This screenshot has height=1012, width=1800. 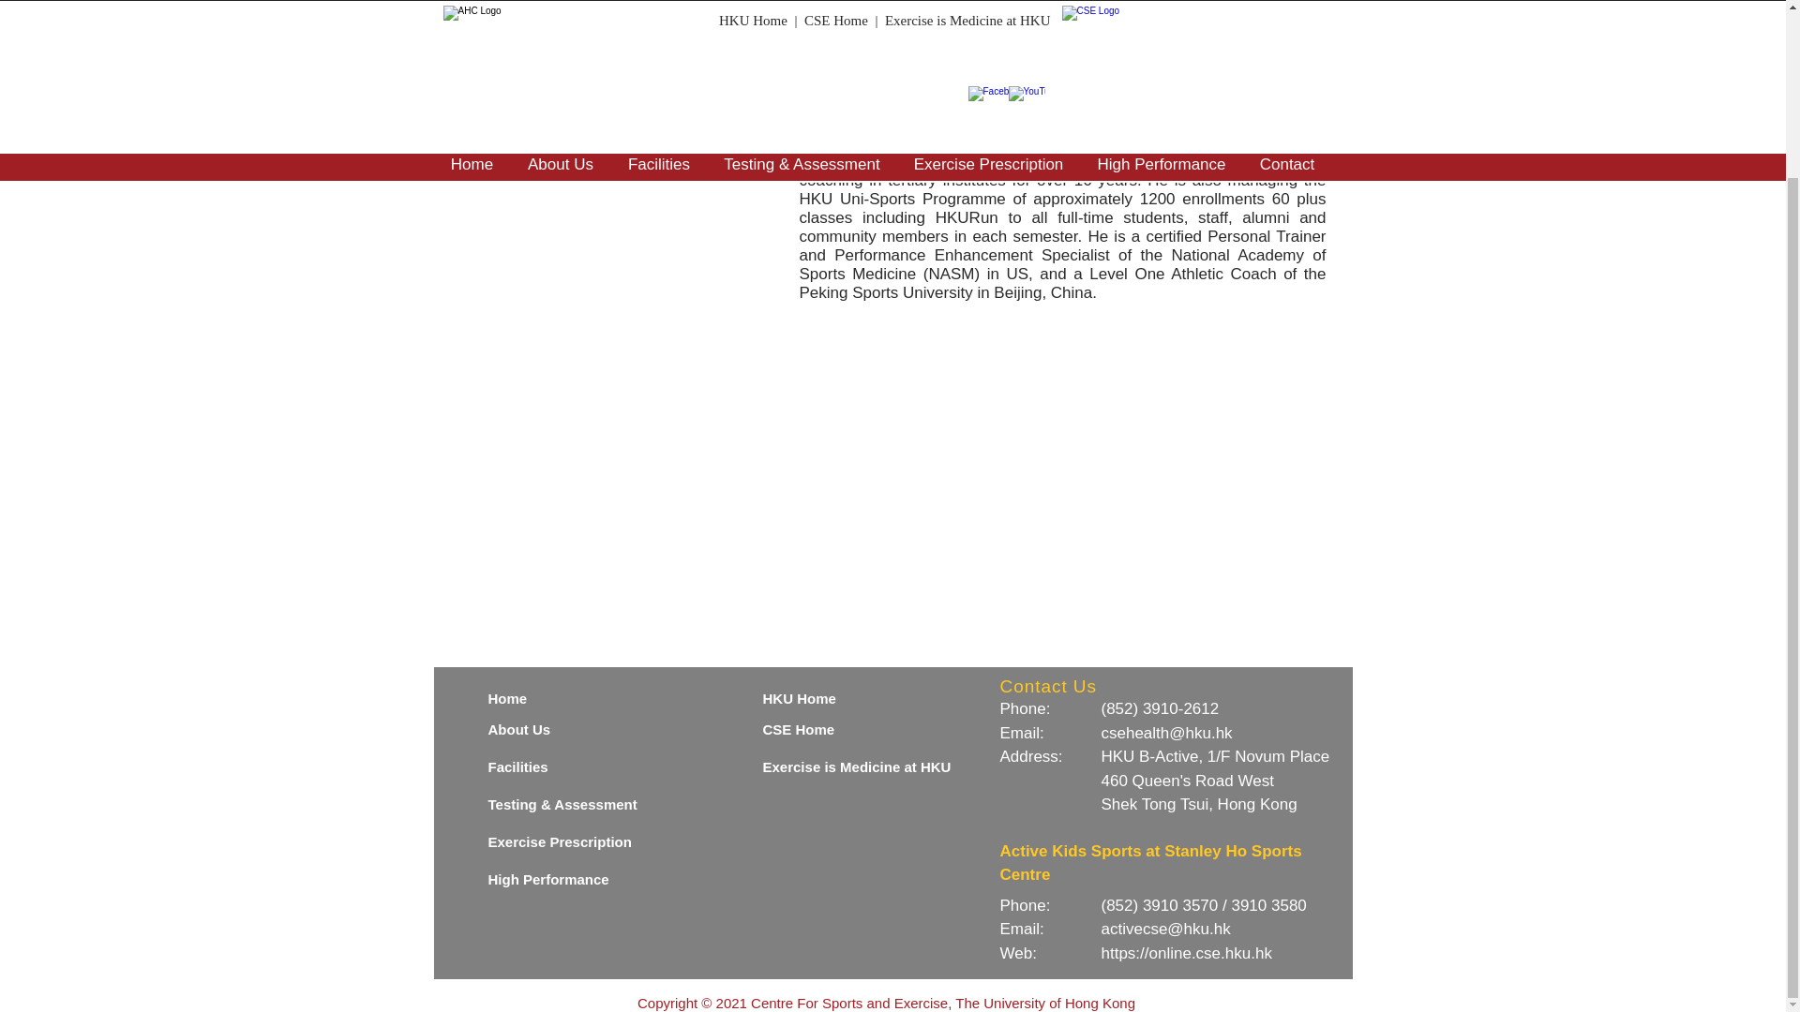 I want to click on Back, so click(x=1277, y=15).